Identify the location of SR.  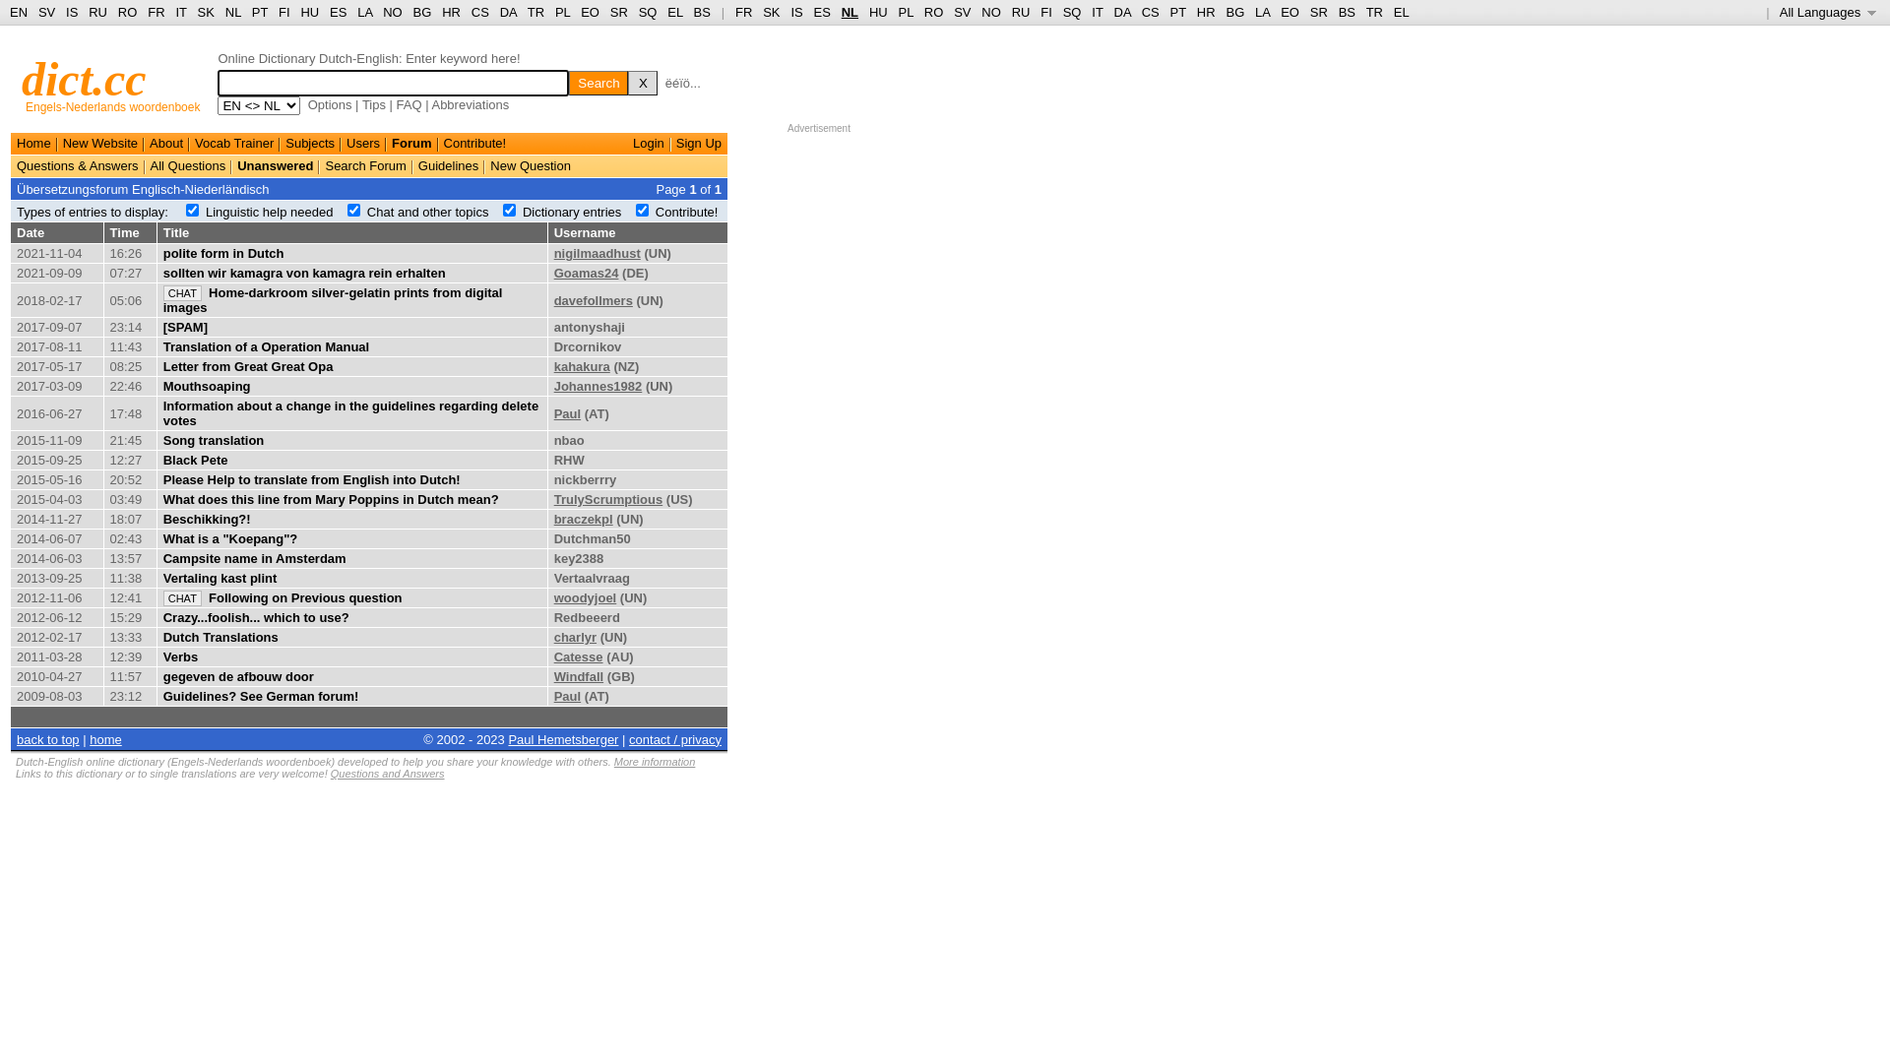
(619, 12).